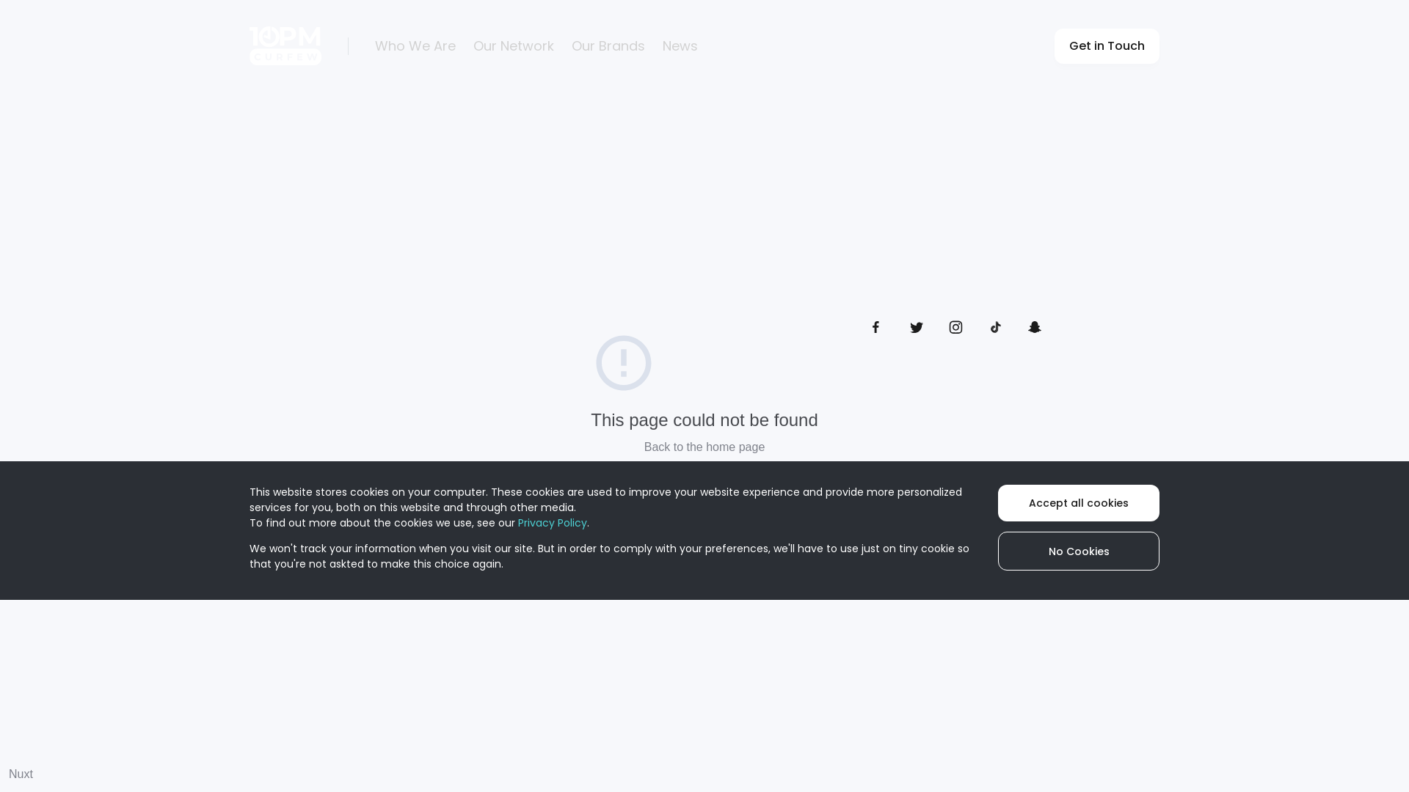  What do you see at coordinates (916, 327) in the screenshot?
I see `Twitter` at bounding box center [916, 327].